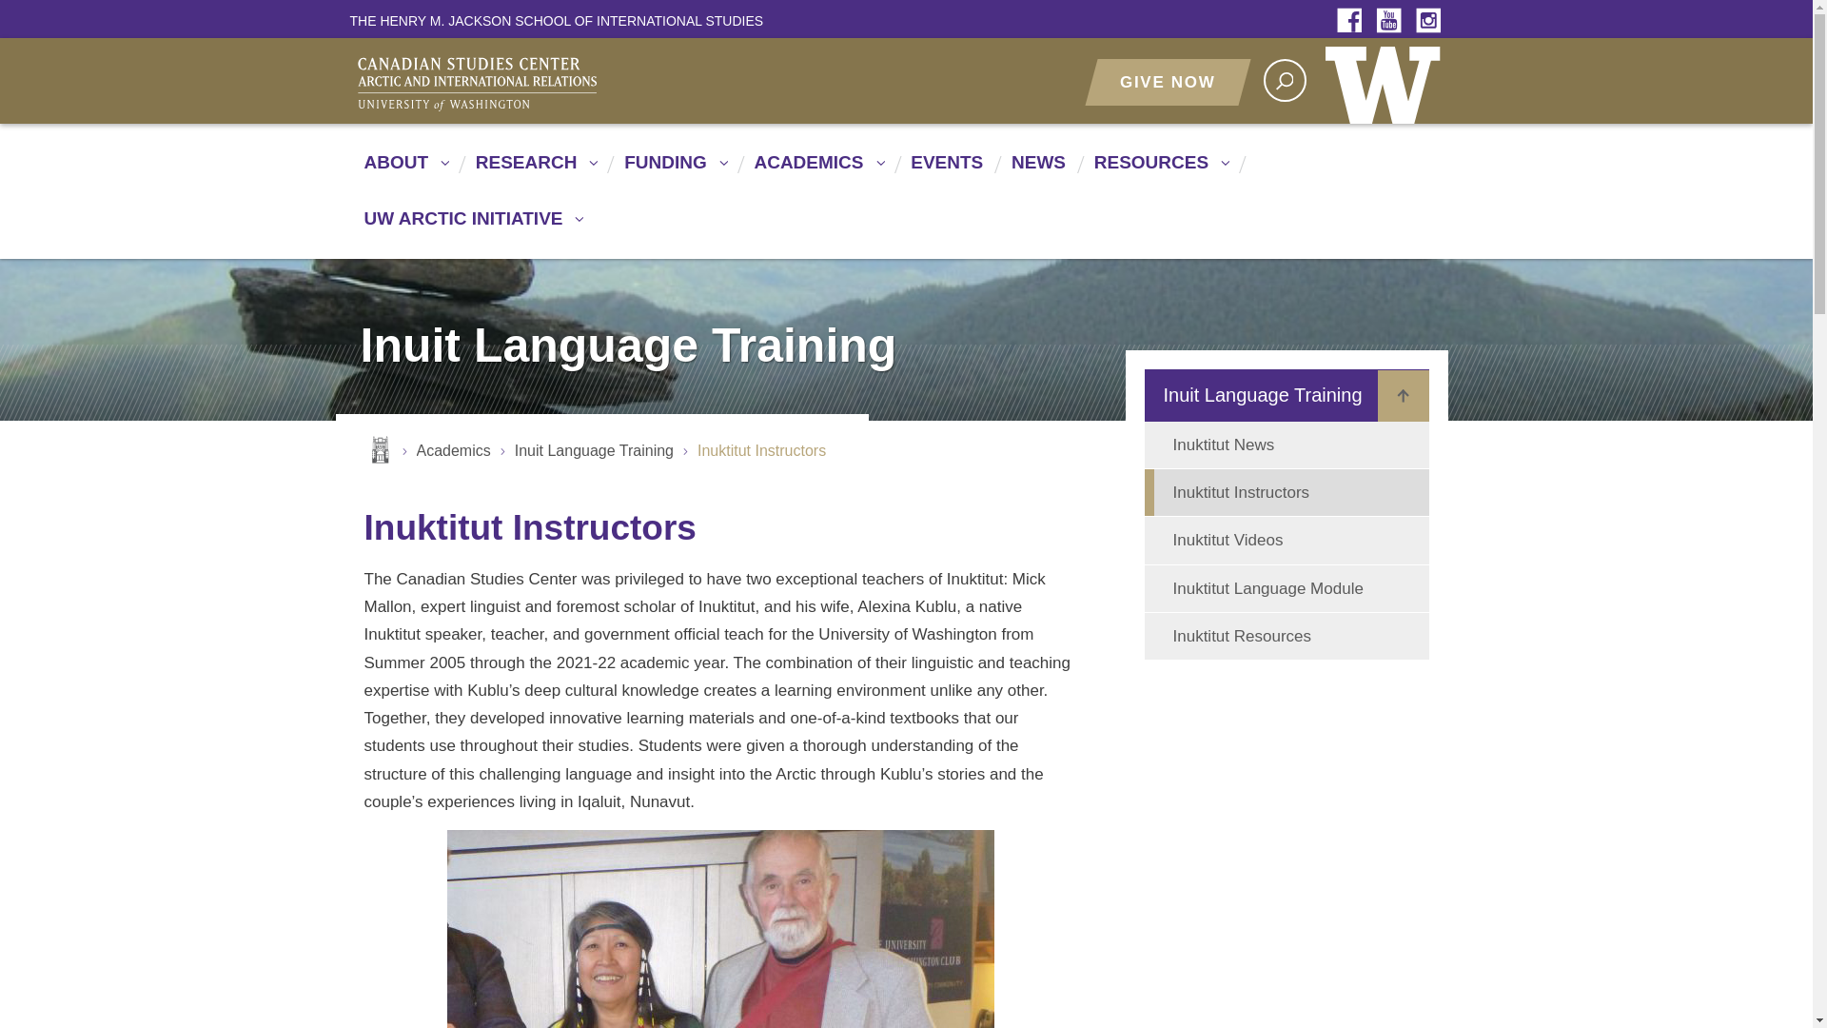  Describe the element at coordinates (534, 171) in the screenshot. I see `RESEARCH` at that location.